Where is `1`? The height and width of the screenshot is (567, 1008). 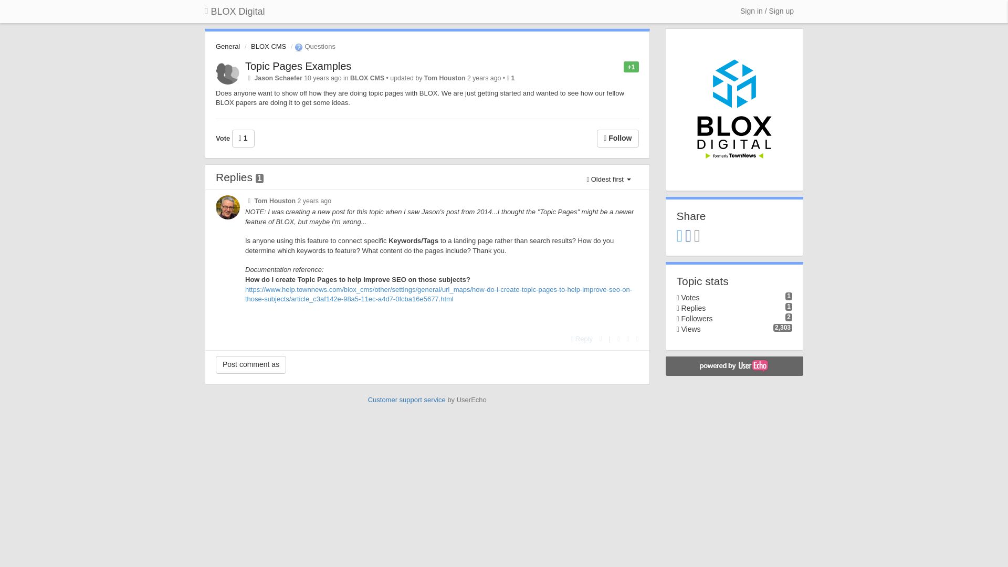
1 is located at coordinates (513, 78).